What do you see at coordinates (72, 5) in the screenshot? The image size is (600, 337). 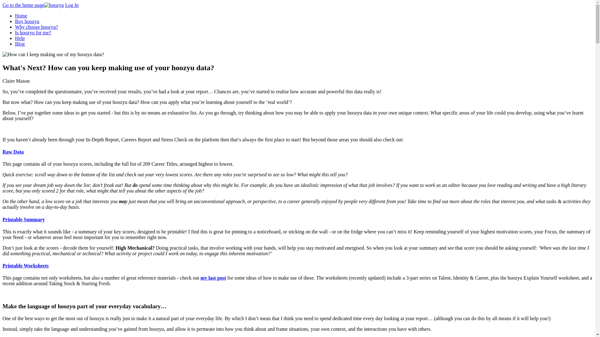 I see `Log In` at bounding box center [72, 5].